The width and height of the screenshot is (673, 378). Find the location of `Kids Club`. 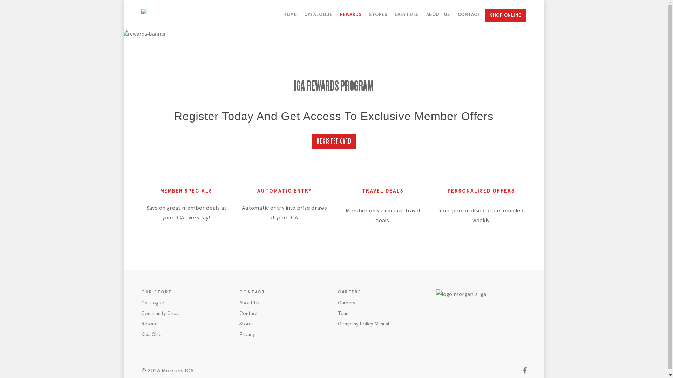

Kids Club is located at coordinates (186, 334).